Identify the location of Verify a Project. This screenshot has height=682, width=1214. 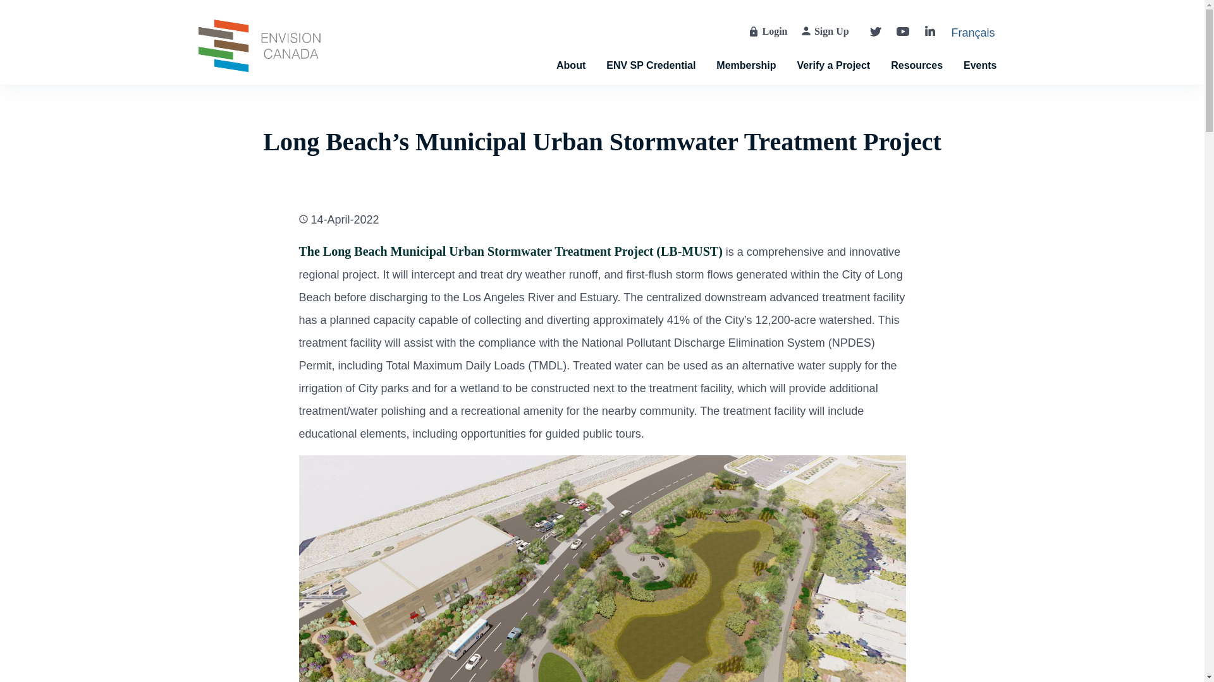
(833, 52).